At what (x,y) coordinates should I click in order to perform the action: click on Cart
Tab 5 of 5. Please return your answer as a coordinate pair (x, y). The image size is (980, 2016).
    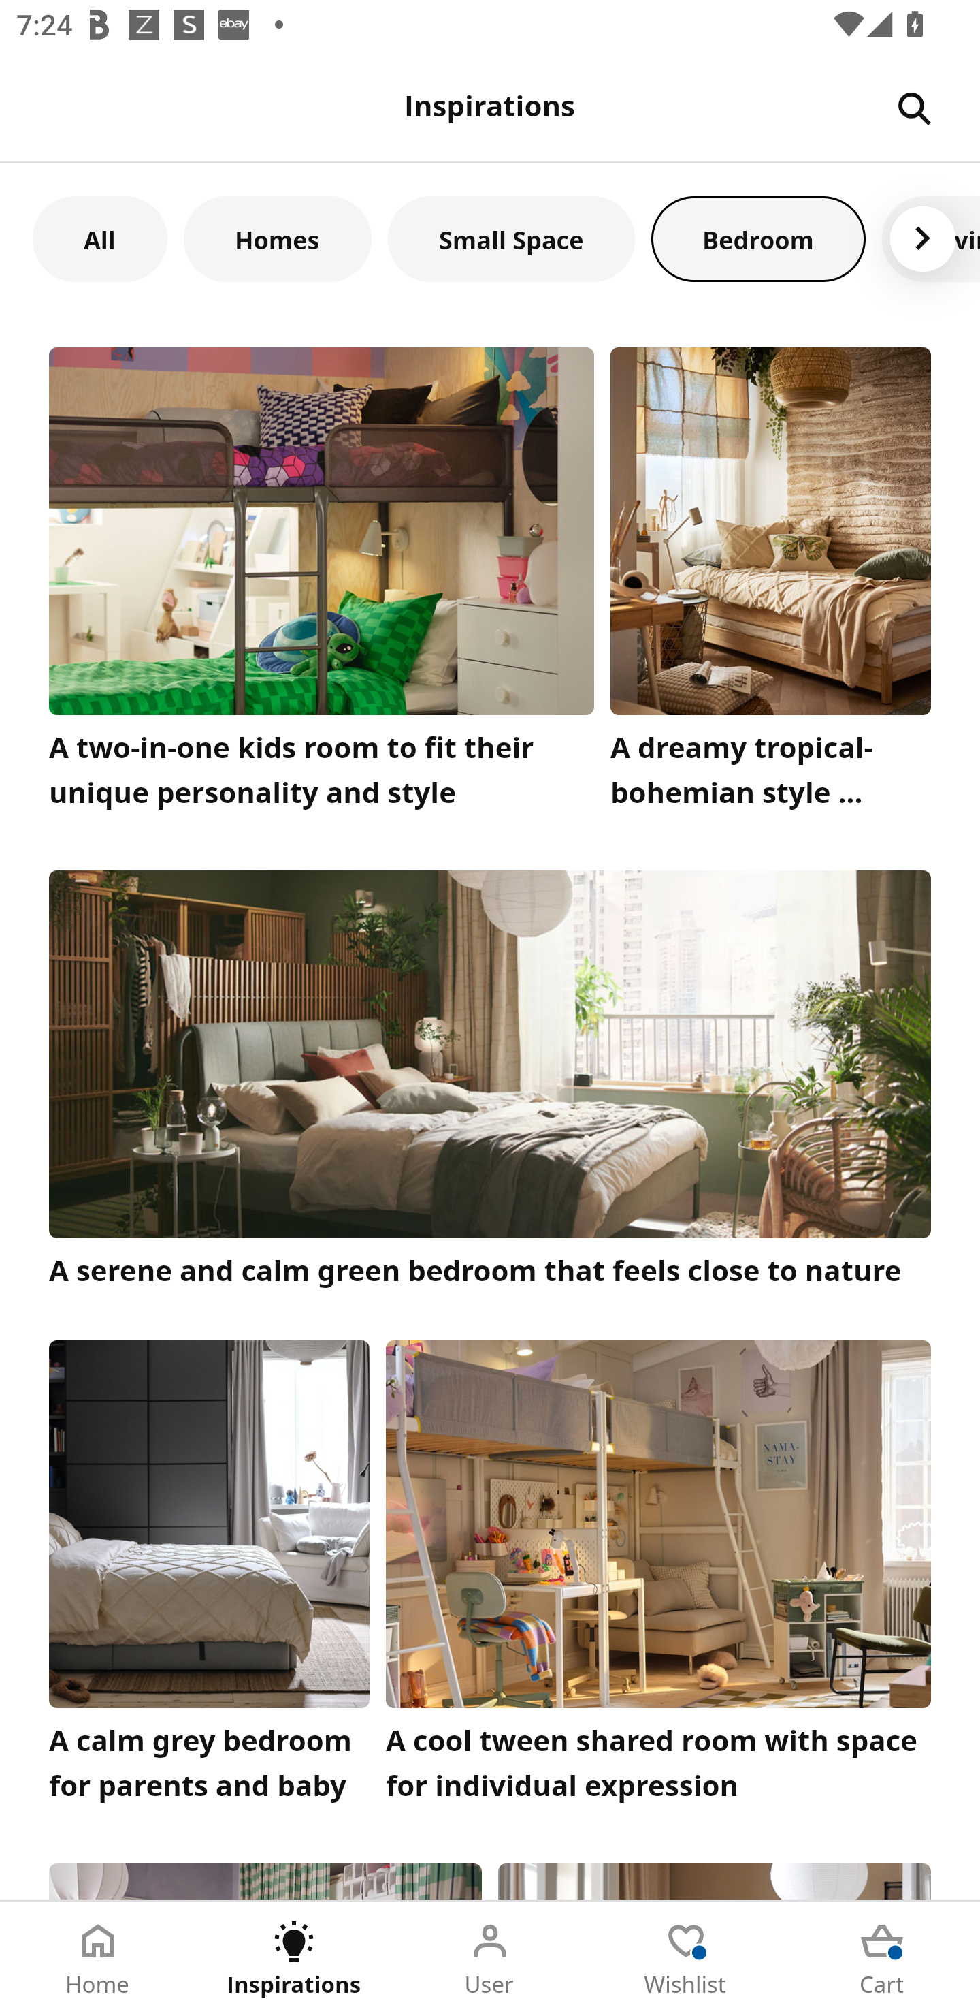
    Looking at the image, I should click on (882, 1959).